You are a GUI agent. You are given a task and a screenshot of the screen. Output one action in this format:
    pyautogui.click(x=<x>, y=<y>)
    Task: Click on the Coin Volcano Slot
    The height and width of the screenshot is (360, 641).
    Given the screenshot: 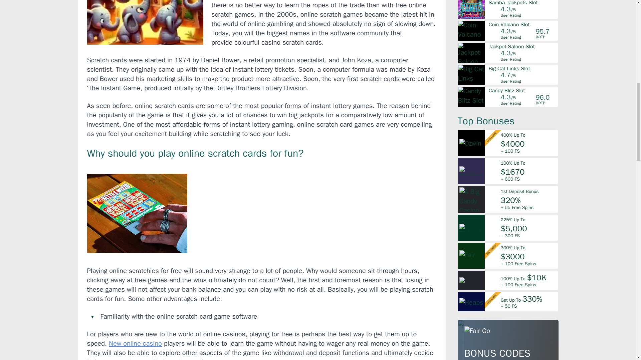 What is the action you would take?
    pyautogui.click(x=523, y=25)
    